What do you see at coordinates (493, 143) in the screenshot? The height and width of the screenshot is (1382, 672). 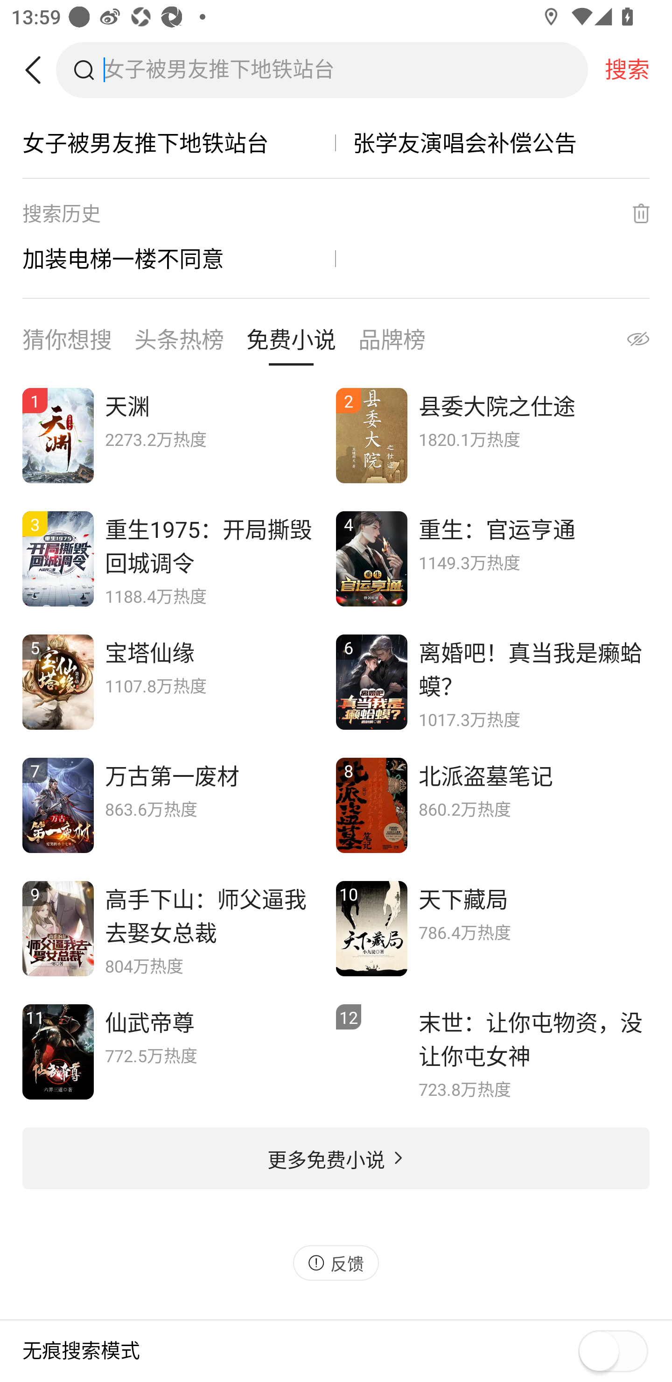 I see `张学友演唱会补偿公告，链接, 张学友演唱会补偿公告` at bounding box center [493, 143].